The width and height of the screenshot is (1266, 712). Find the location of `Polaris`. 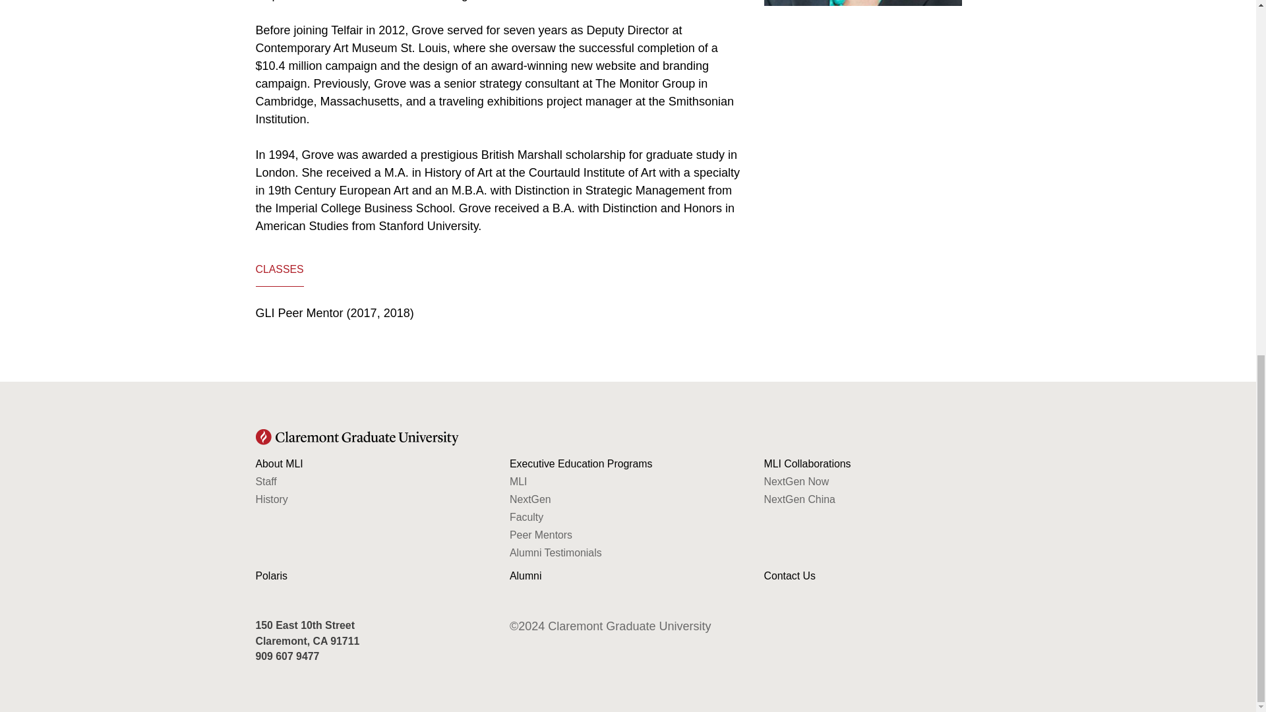

Polaris is located at coordinates (373, 576).